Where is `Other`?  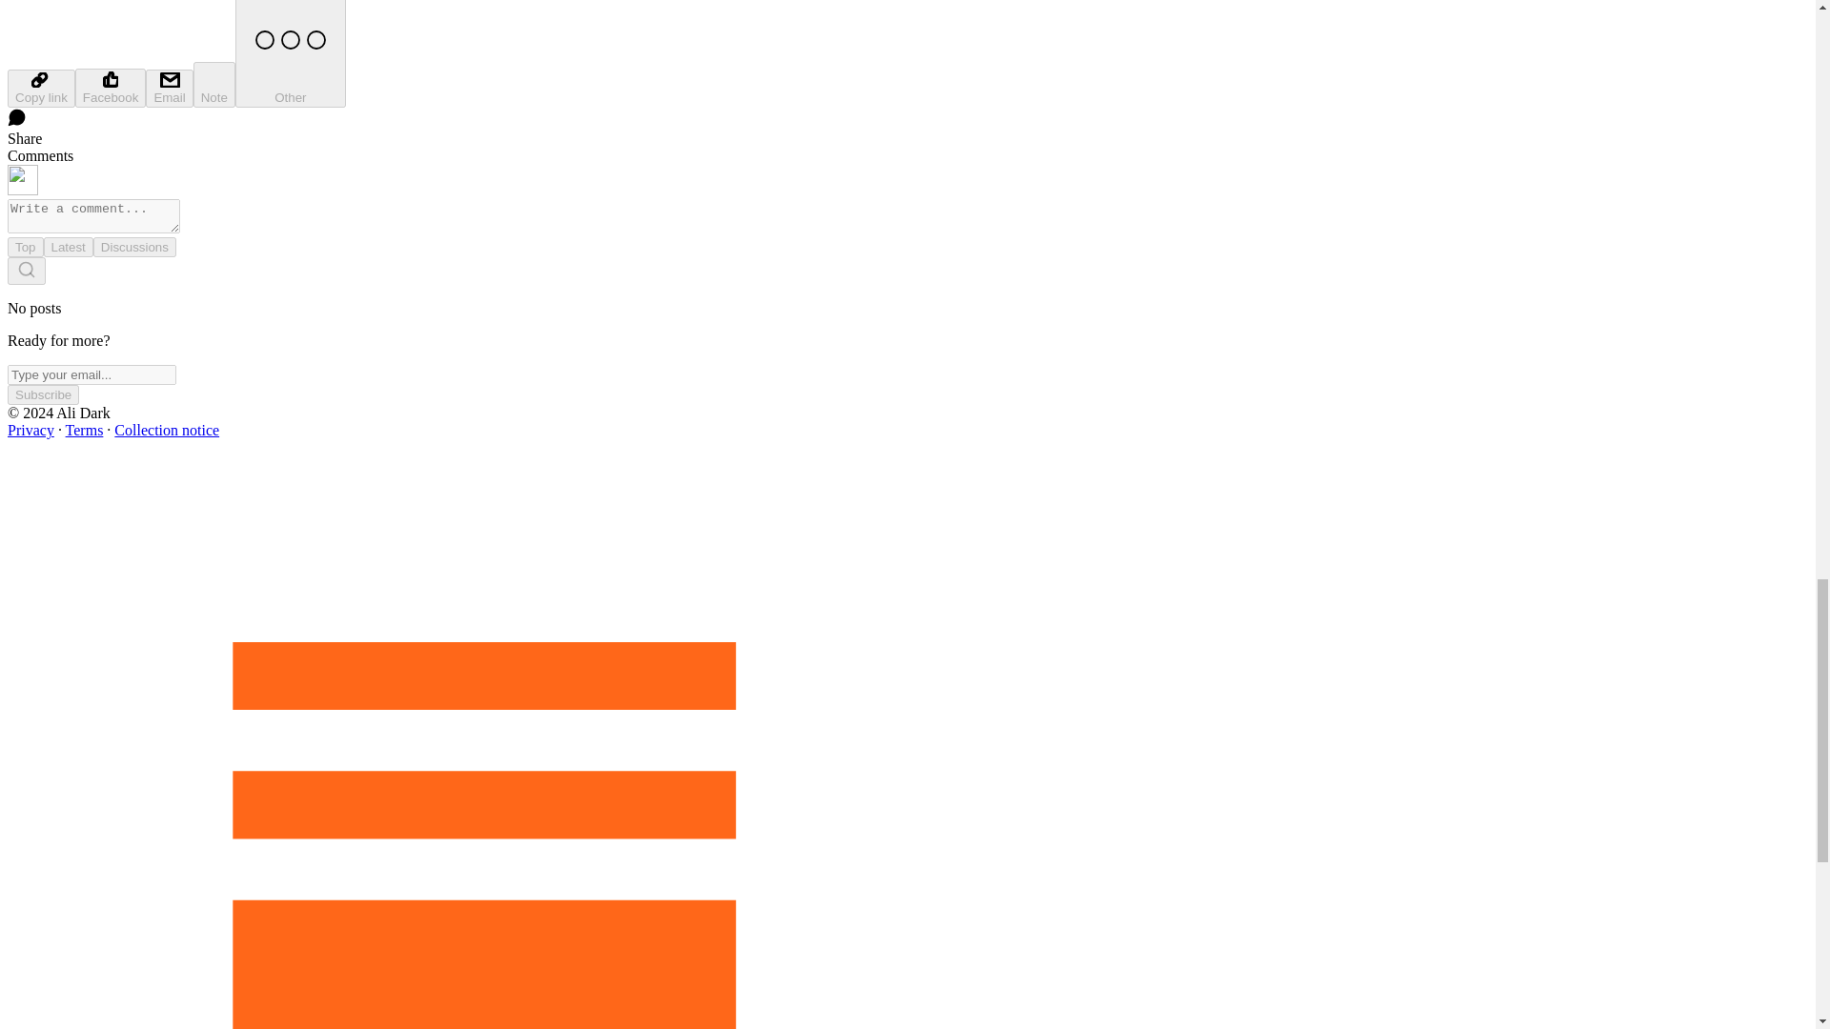 Other is located at coordinates (290, 53).